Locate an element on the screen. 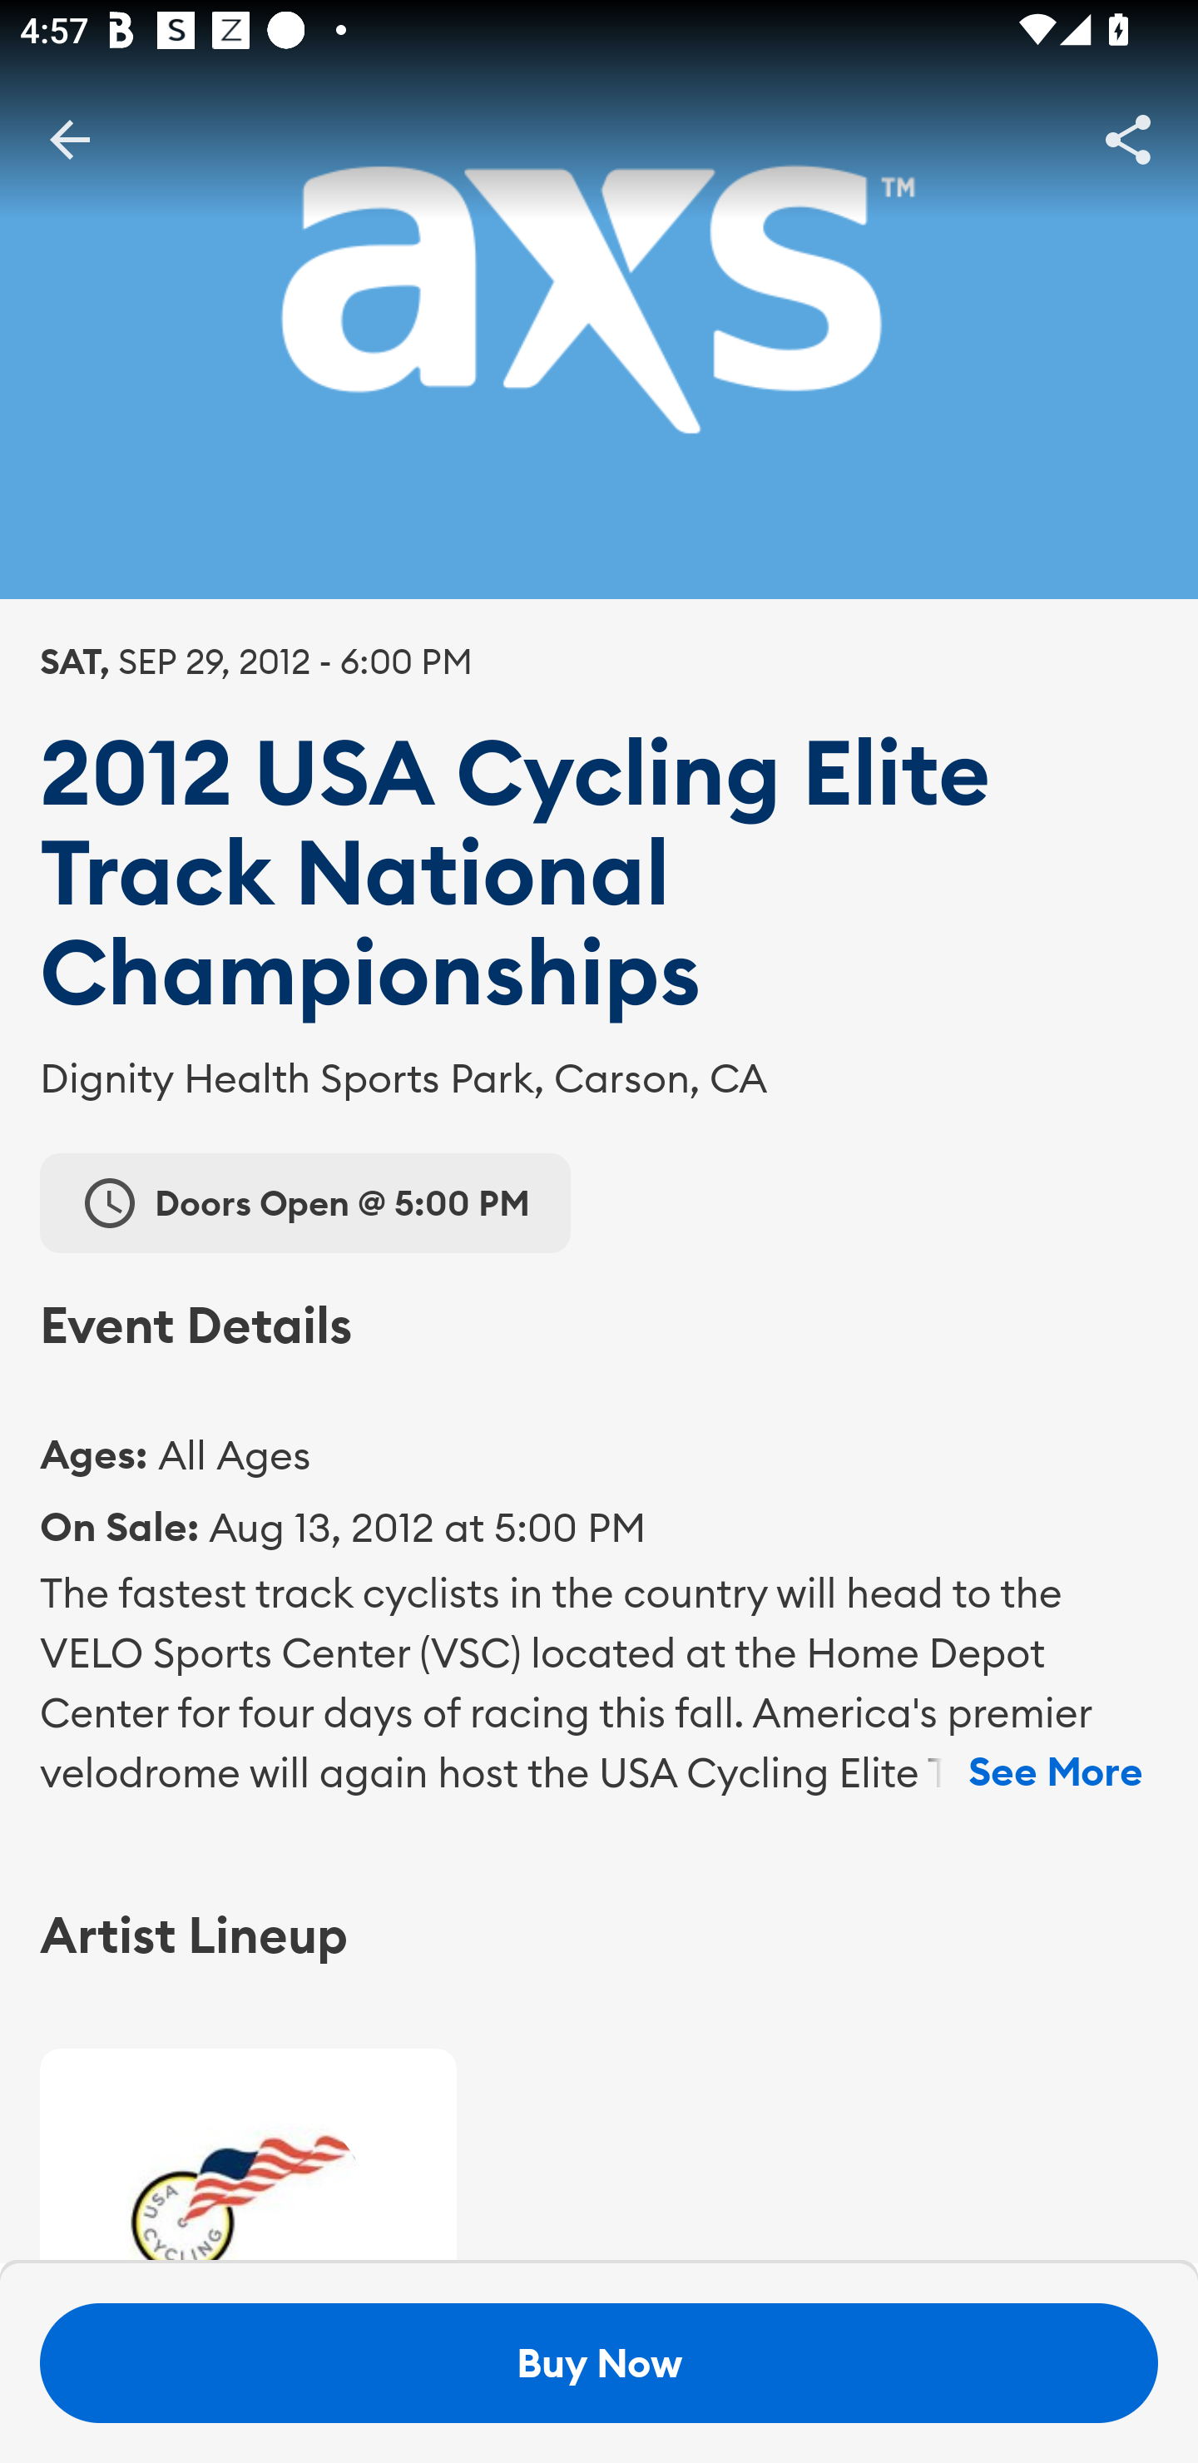 This screenshot has height=2463, width=1198. Share is located at coordinates (1128, 138).